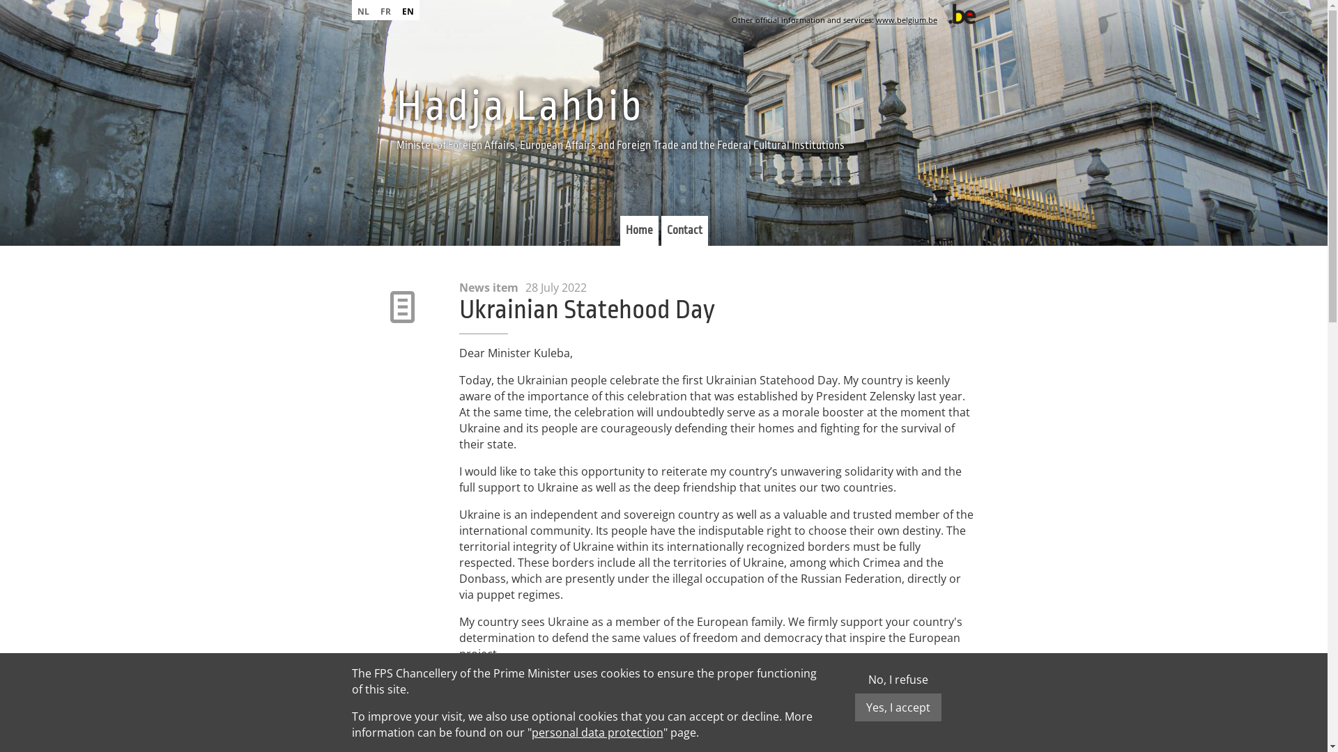 This screenshot has width=1338, height=752. Describe the element at coordinates (407, 10) in the screenshot. I see `EN` at that location.